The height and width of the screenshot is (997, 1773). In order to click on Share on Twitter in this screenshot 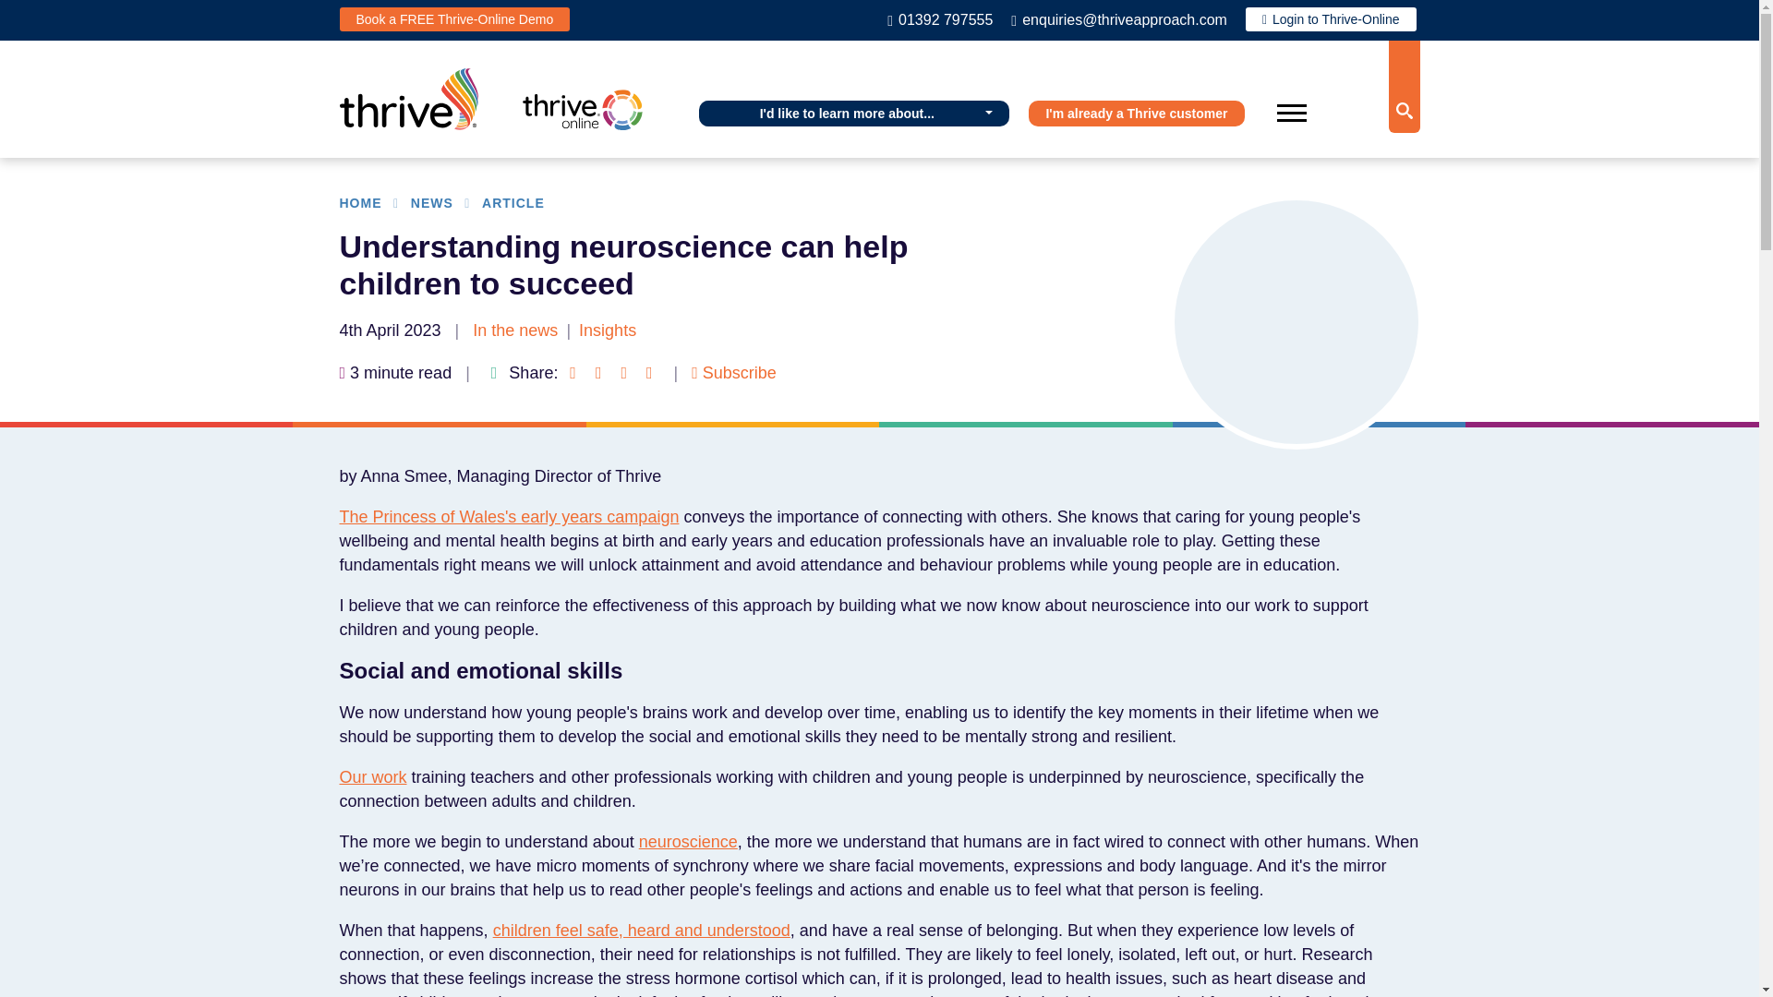, I will do `click(624, 373)`.